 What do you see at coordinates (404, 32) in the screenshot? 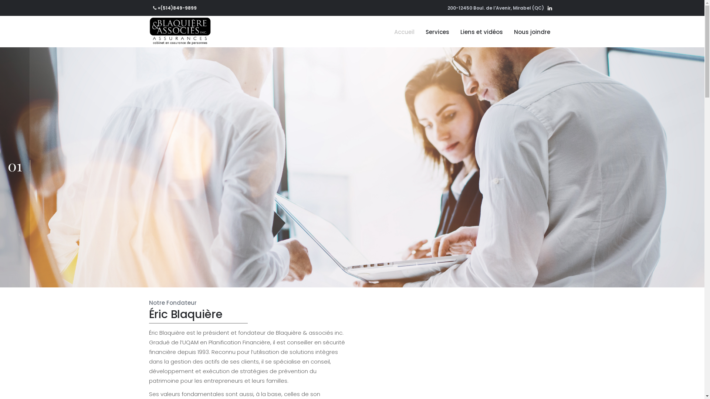
I see `Accueil` at bounding box center [404, 32].